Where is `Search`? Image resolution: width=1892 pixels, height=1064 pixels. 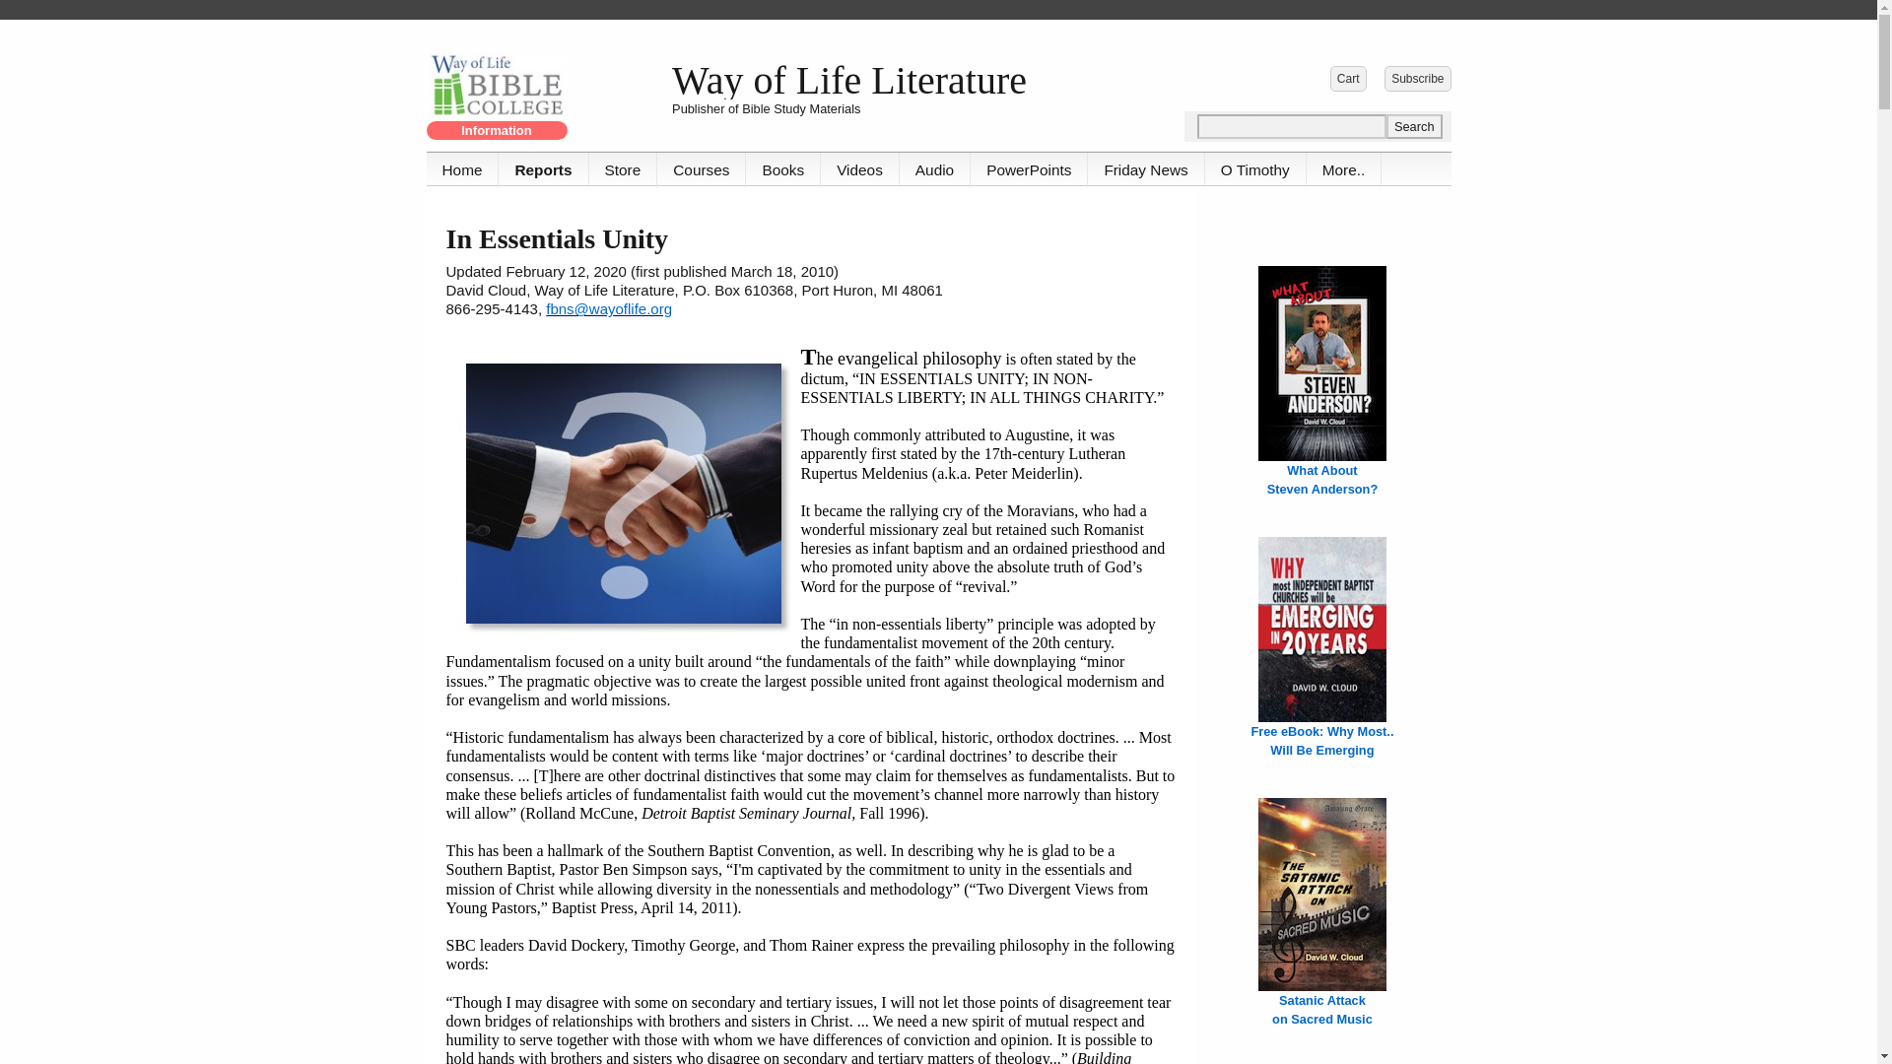 Search is located at coordinates (1414, 126).